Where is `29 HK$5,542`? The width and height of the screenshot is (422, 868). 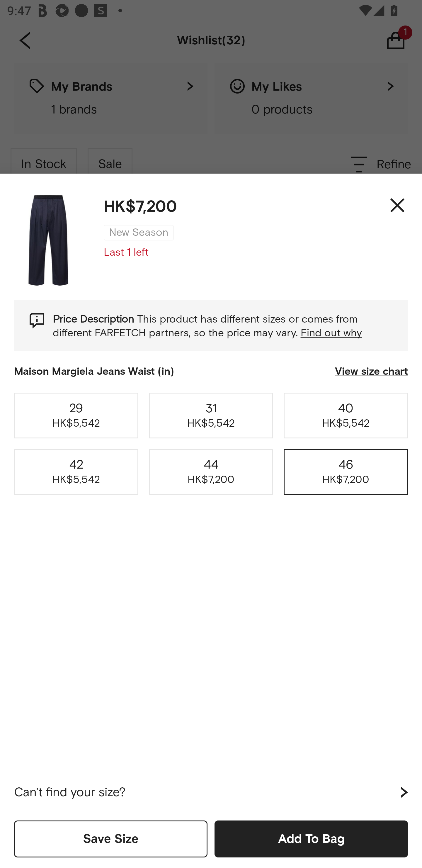 29 HK$5,542 is located at coordinates (76, 415).